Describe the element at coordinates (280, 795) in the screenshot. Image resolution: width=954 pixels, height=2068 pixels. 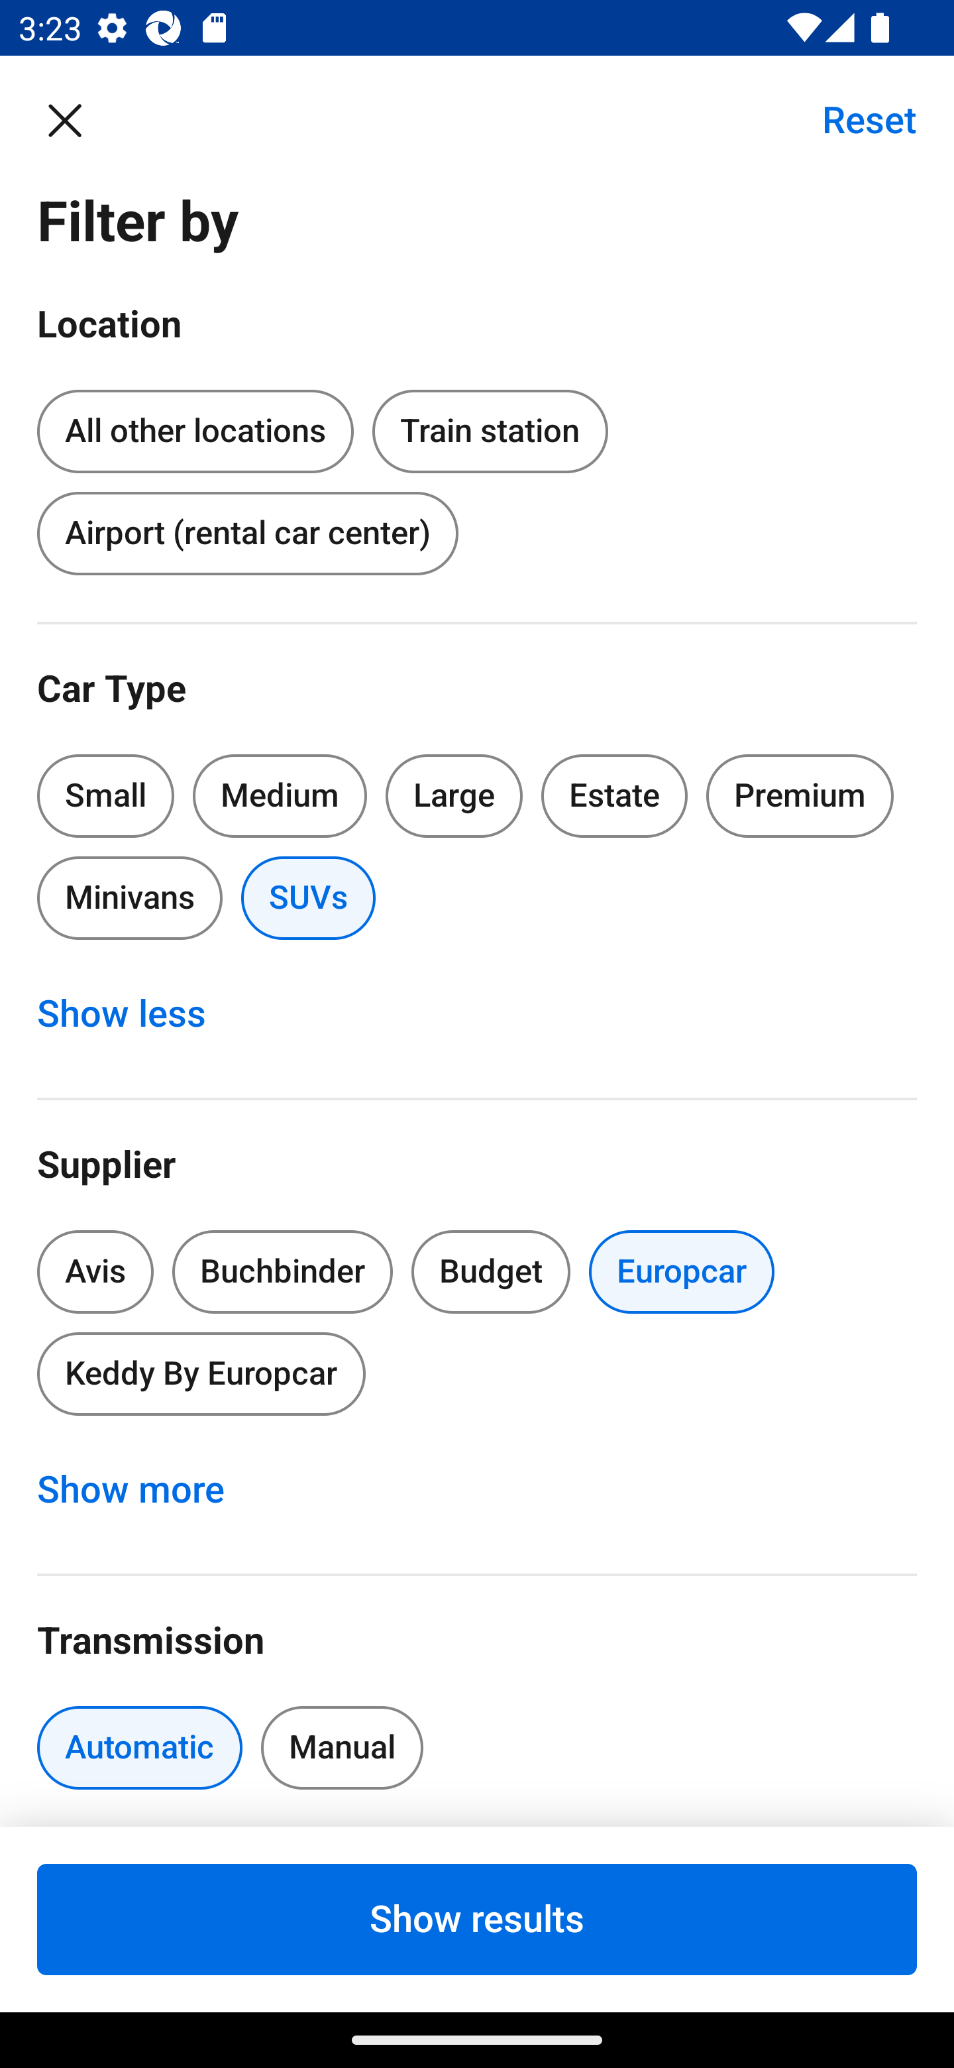
I see `Medium` at that location.